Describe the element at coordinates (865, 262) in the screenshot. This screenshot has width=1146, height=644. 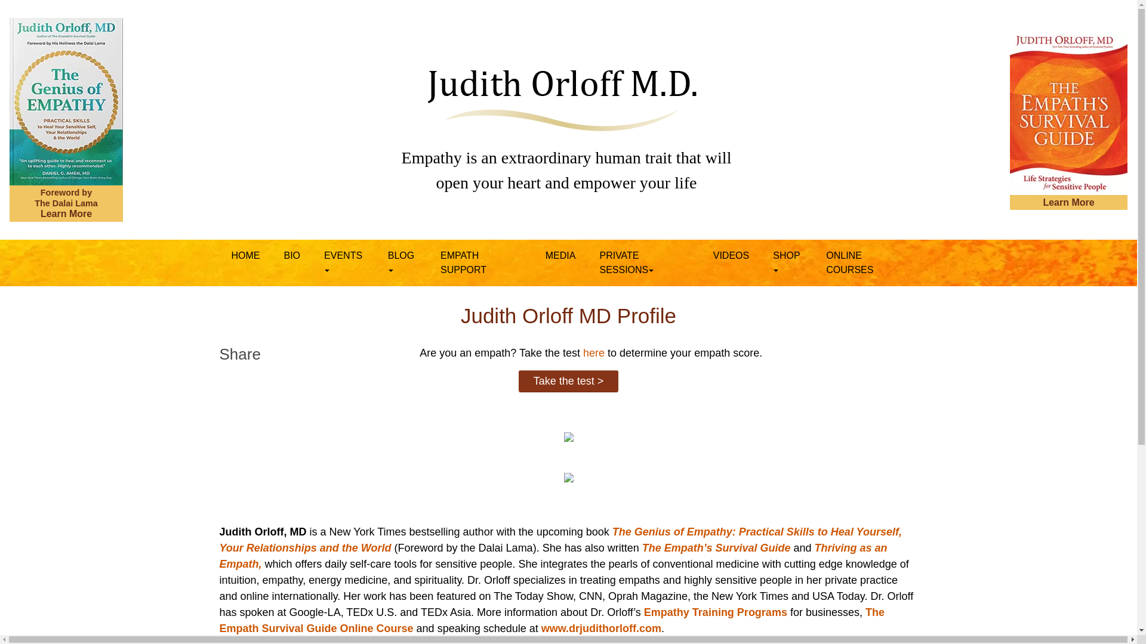
I see `ONLINE COURSES` at that location.